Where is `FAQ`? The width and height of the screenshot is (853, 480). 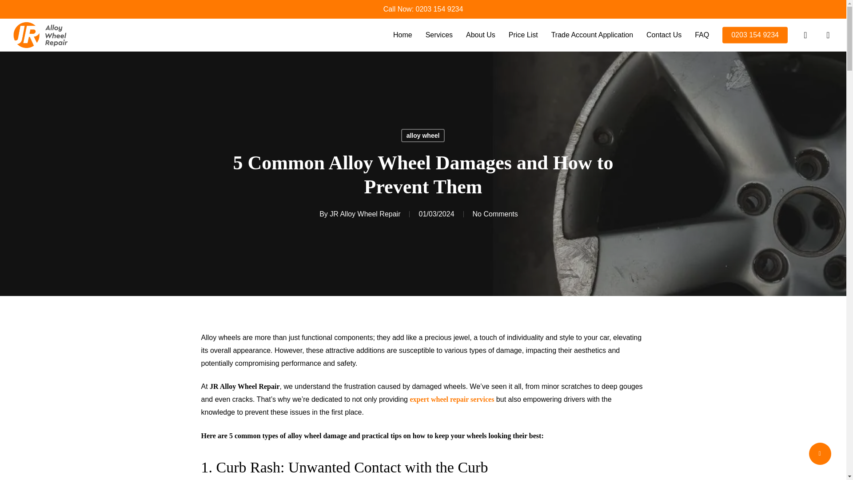 FAQ is located at coordinates (702, 35).